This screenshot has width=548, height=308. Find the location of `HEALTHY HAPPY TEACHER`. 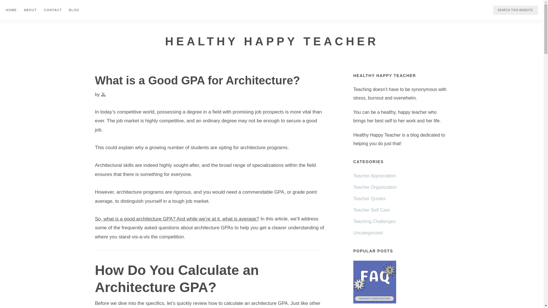

HEALTHY HAPPY TEACHER is located at coordinates (272, 41).